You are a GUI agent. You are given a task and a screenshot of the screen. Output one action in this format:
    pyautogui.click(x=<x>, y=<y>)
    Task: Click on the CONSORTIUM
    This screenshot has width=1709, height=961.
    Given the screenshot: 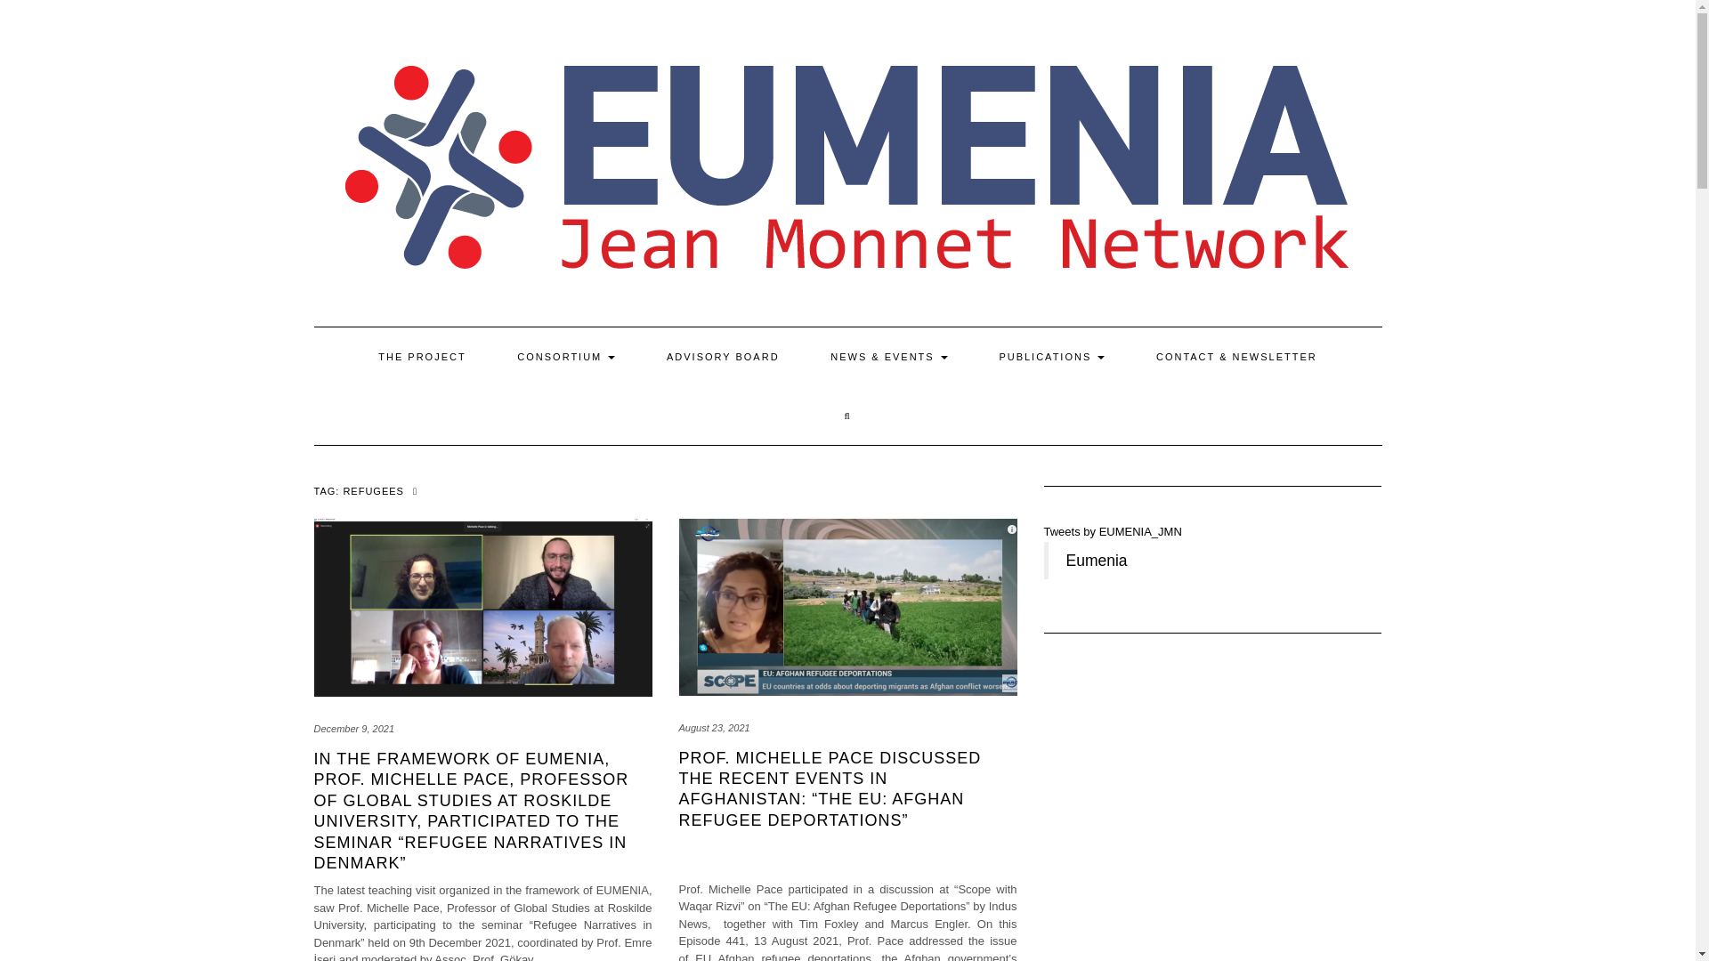 What is the action you would take?
    pyautogui.click(x=566, y=357)
    